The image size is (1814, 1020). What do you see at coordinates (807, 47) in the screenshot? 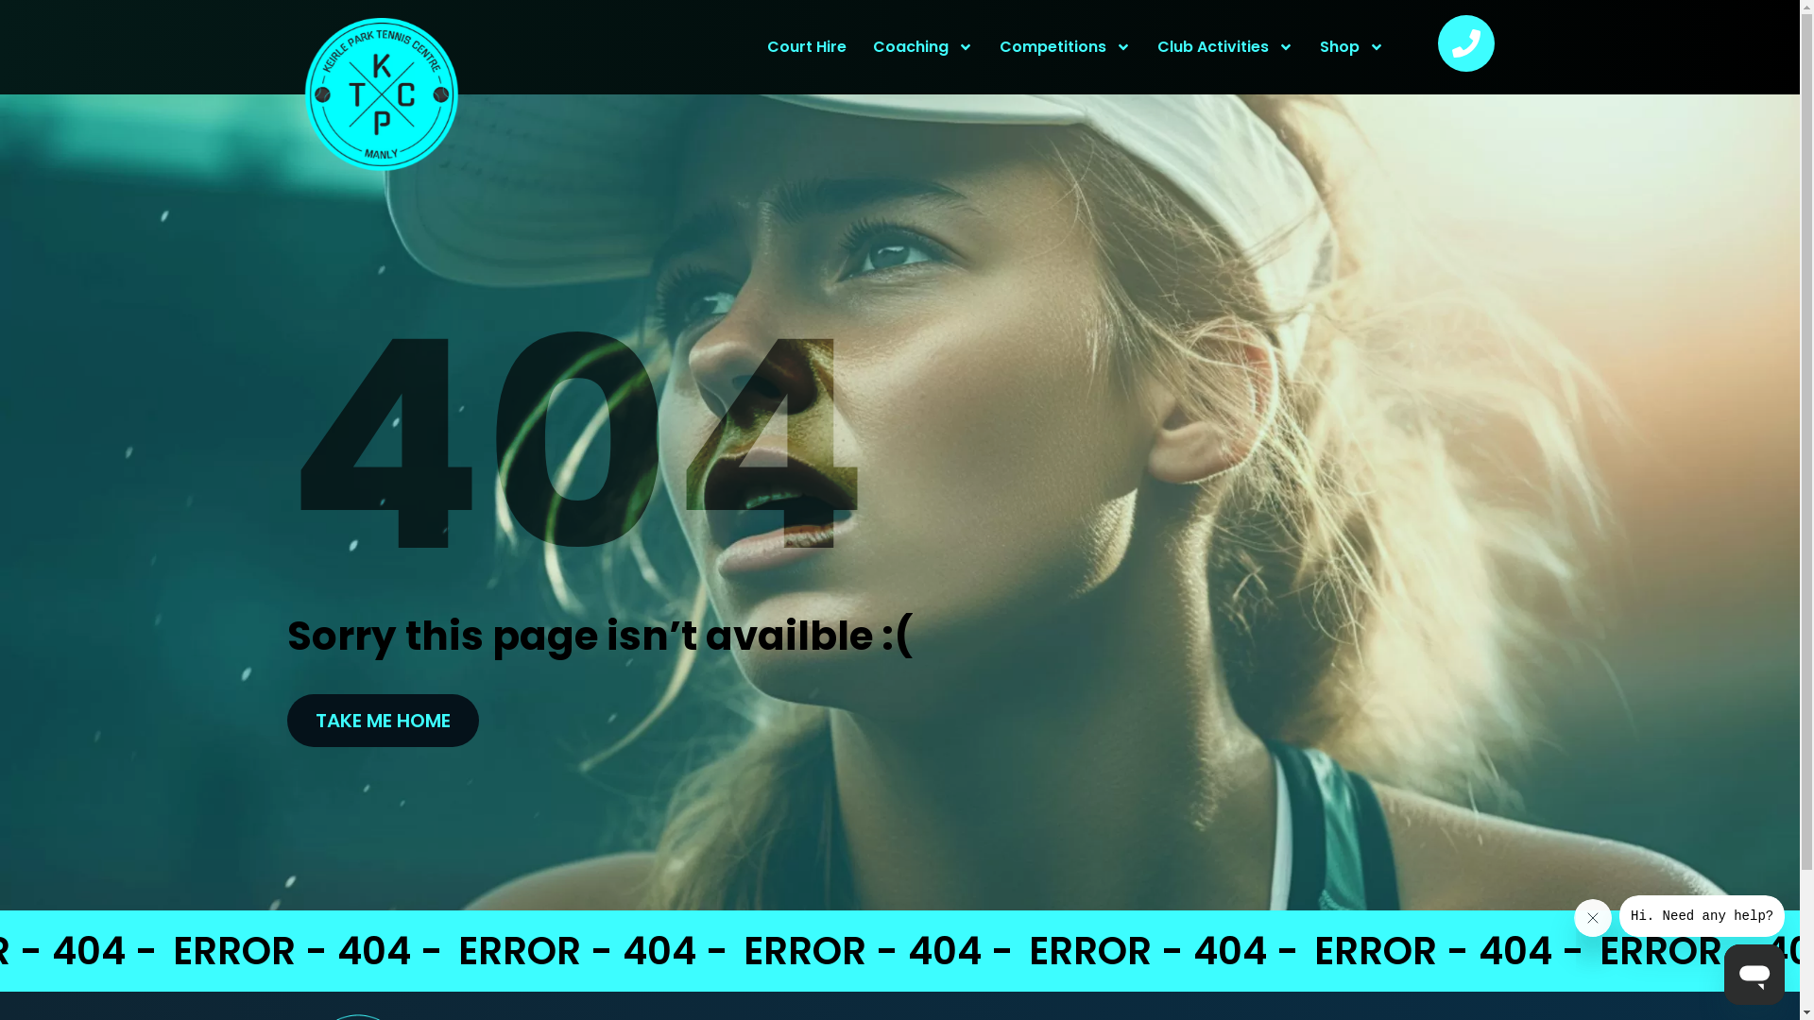
I see `Court Hire` at bounding box center [807, 47].